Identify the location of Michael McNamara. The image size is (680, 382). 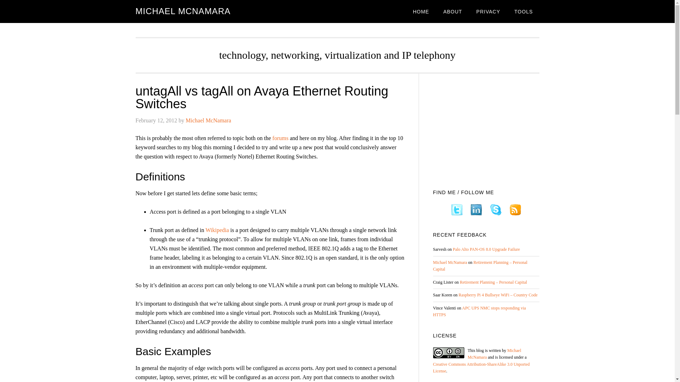
(449, 262).